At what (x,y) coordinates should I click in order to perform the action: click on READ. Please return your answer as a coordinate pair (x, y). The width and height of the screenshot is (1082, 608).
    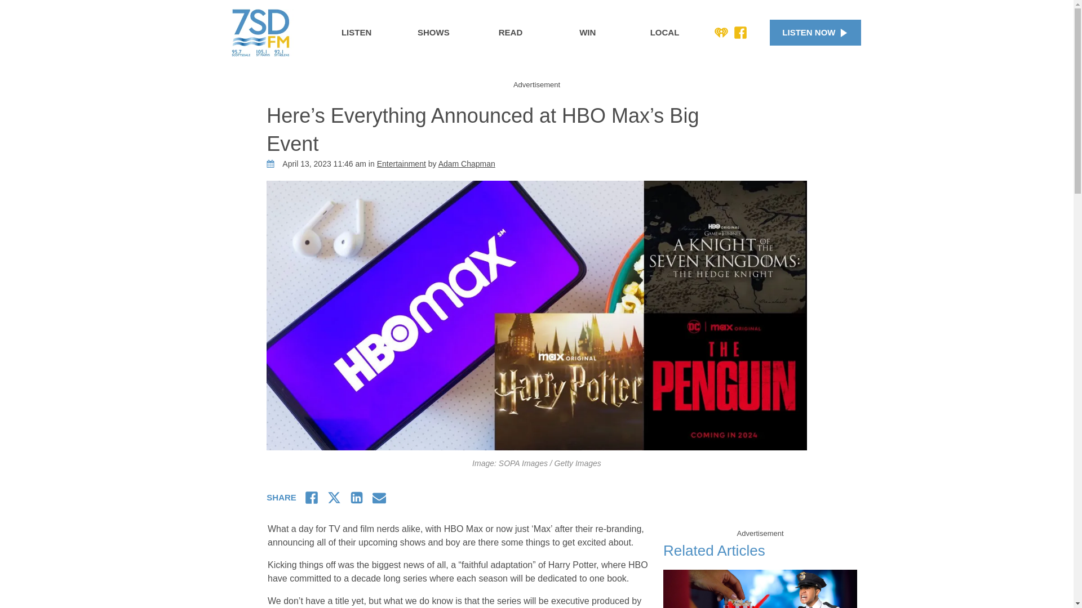
    Looking at the image, I should click on (511, 33).